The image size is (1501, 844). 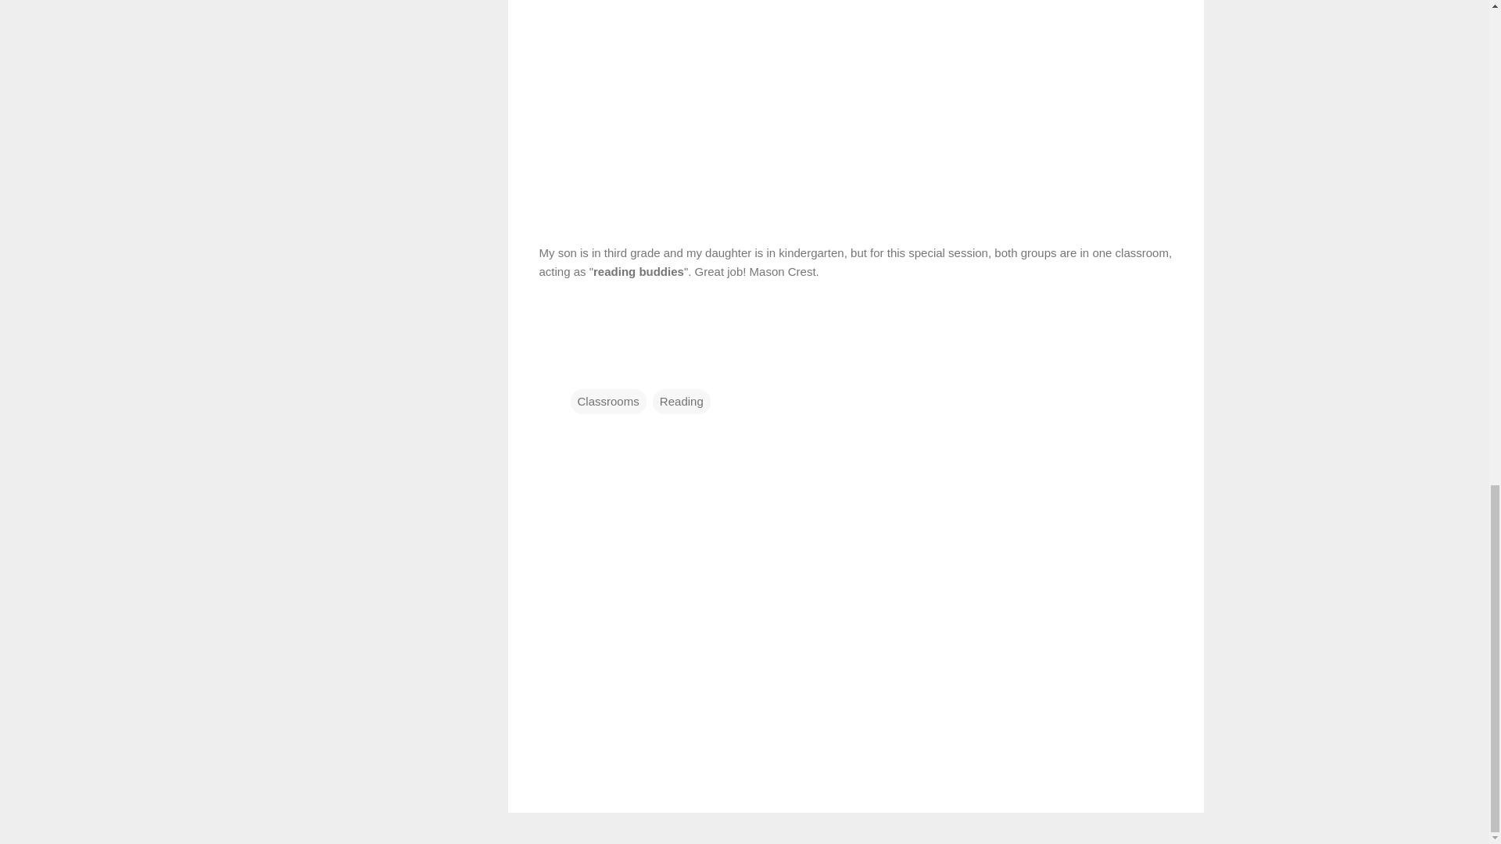 What do you see at coordinates (608, 400) in the screenshot?
I see `Classrooms` at bounding box center [608, 400].